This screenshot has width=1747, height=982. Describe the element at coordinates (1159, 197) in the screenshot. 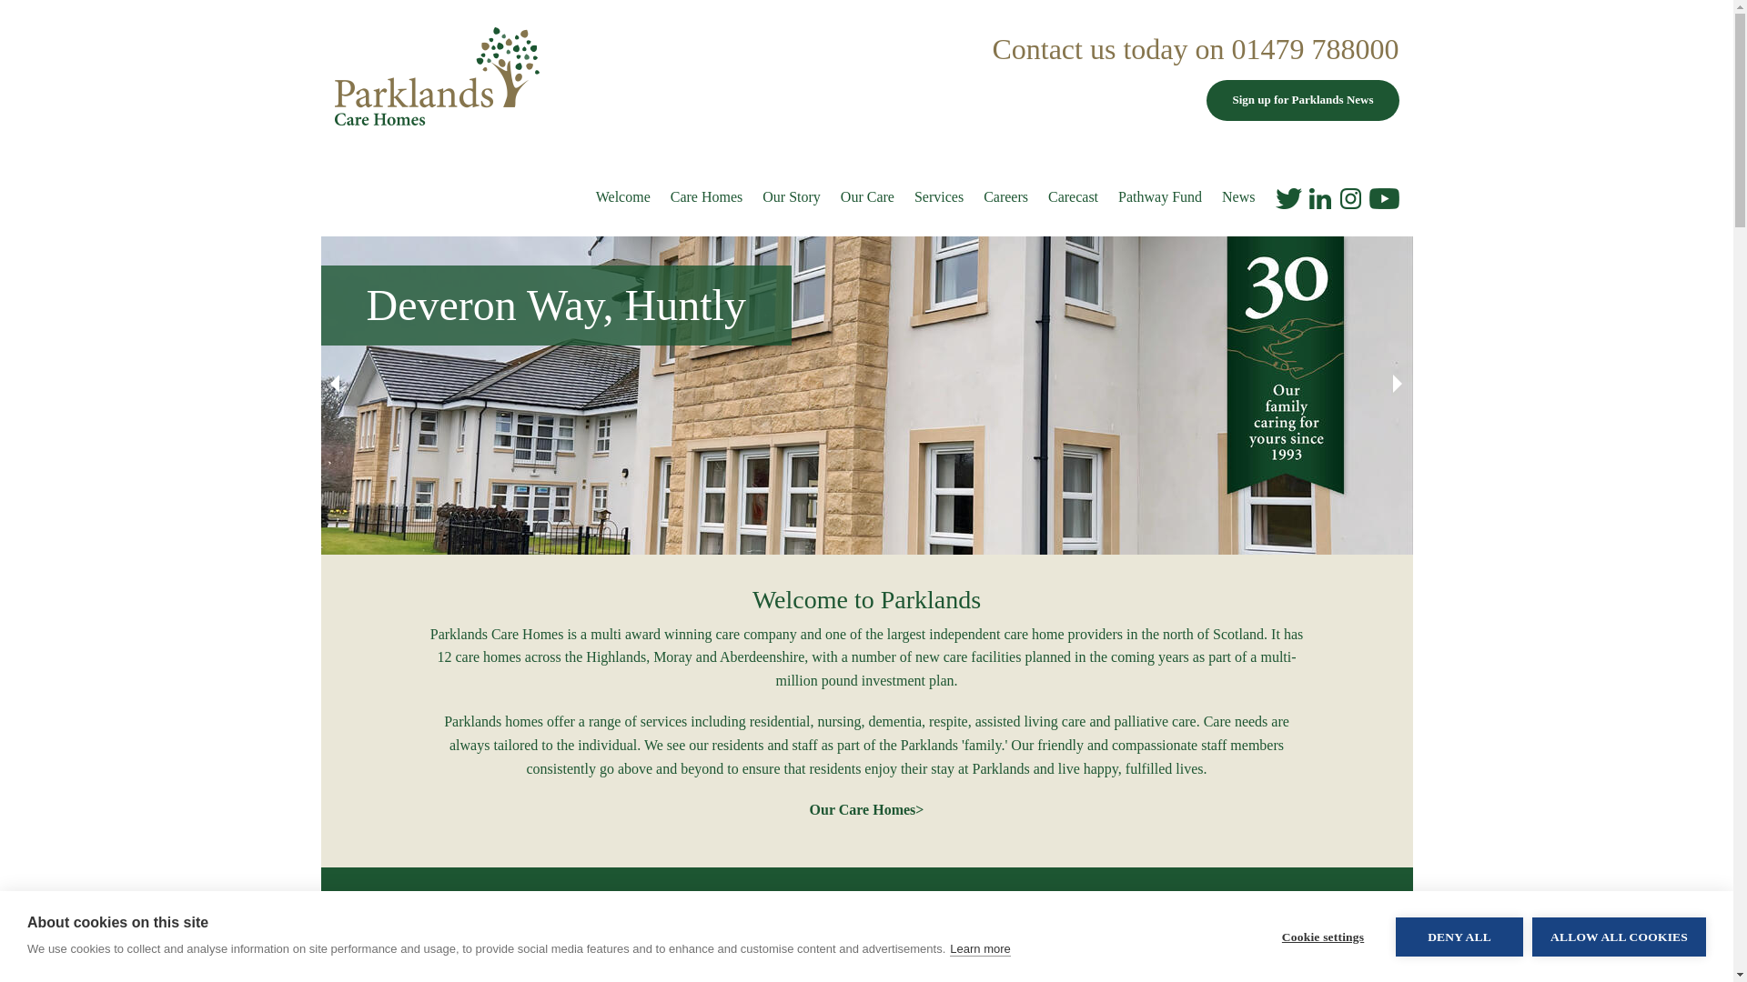

I see `Pathway Fund` at that location.